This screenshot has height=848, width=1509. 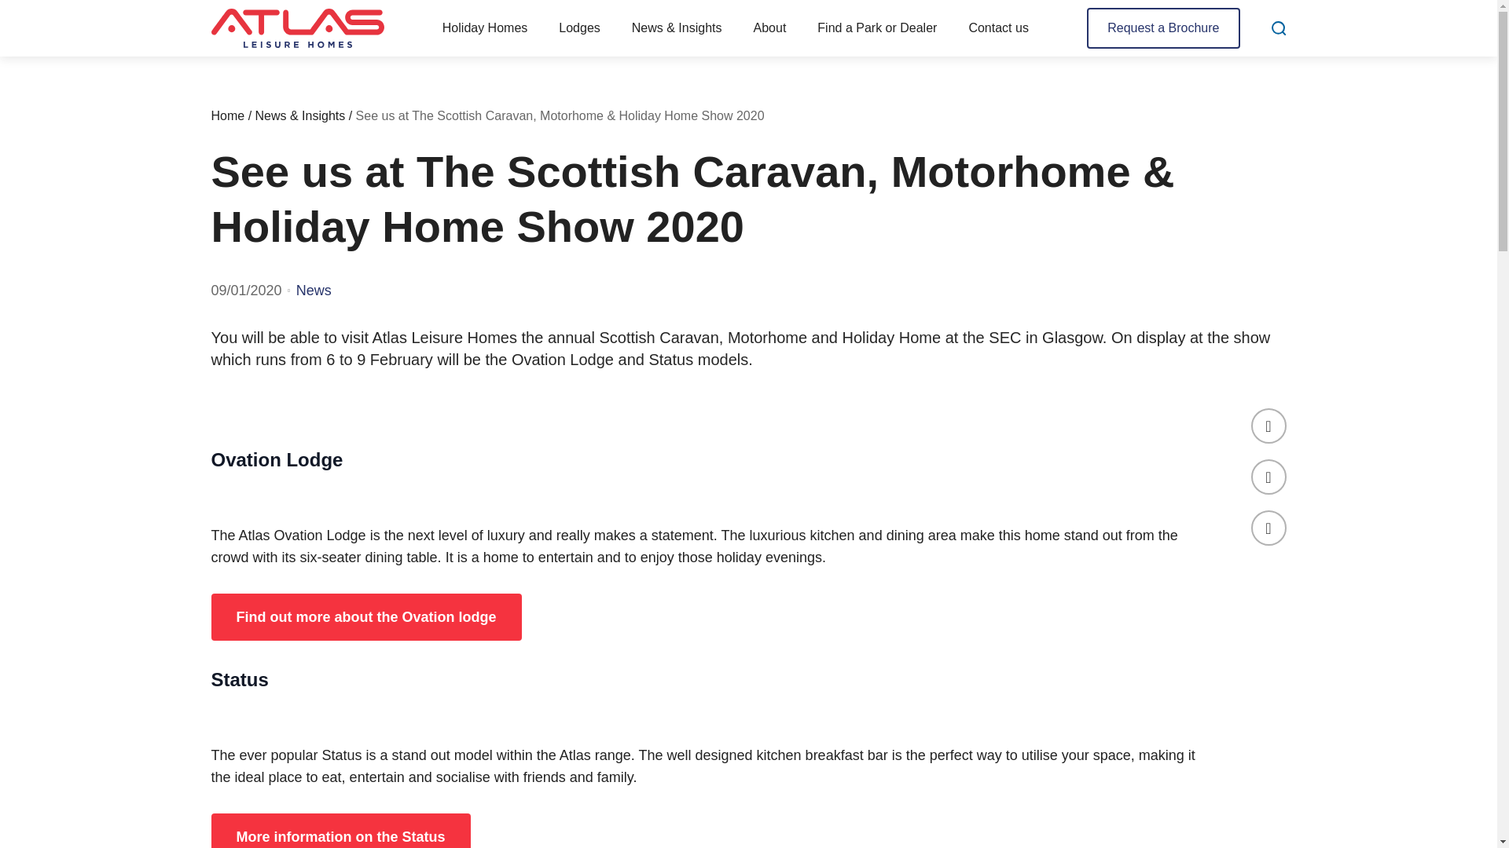 I want to click on Go to homepage, so click(x=297, y=27).